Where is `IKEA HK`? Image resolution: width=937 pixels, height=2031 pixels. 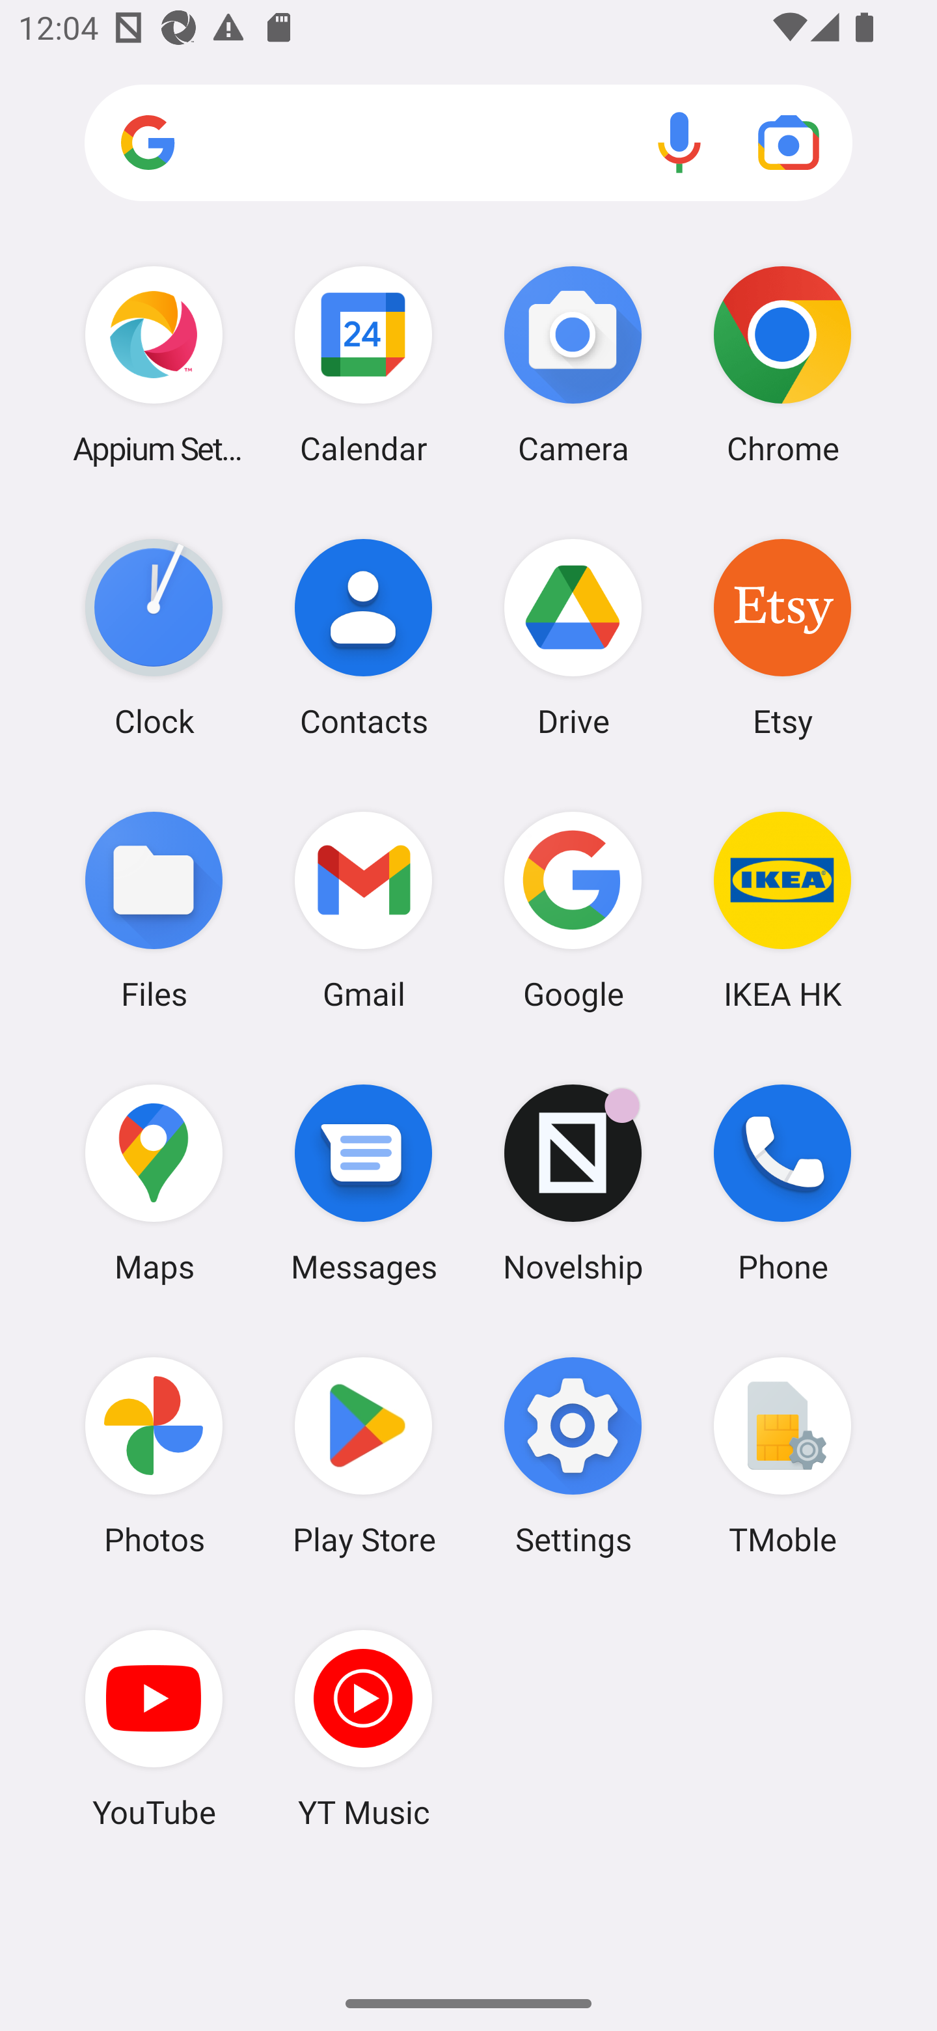
IKEA HK is located at coordinates (782, 909).